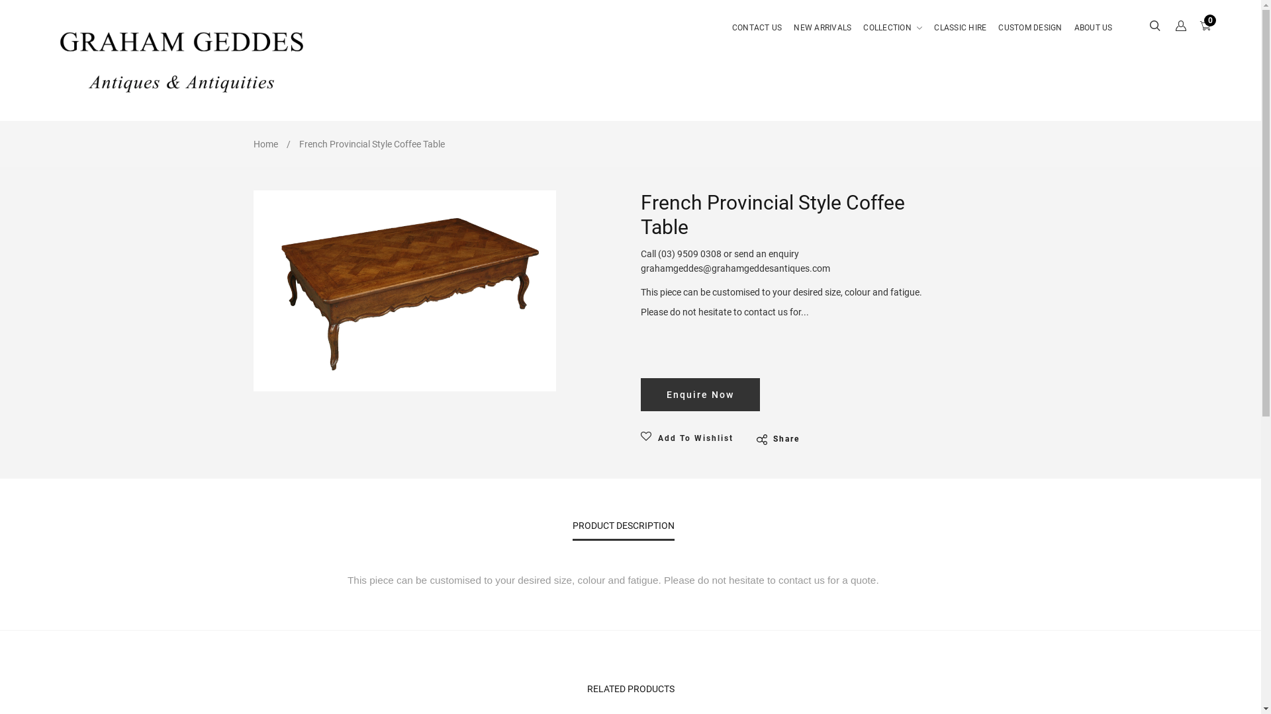  What do you see at coordinates (622, 530) in the screenshot?
I see `PRODUCT DESCRIPTION` at bounding box center [622, 530].